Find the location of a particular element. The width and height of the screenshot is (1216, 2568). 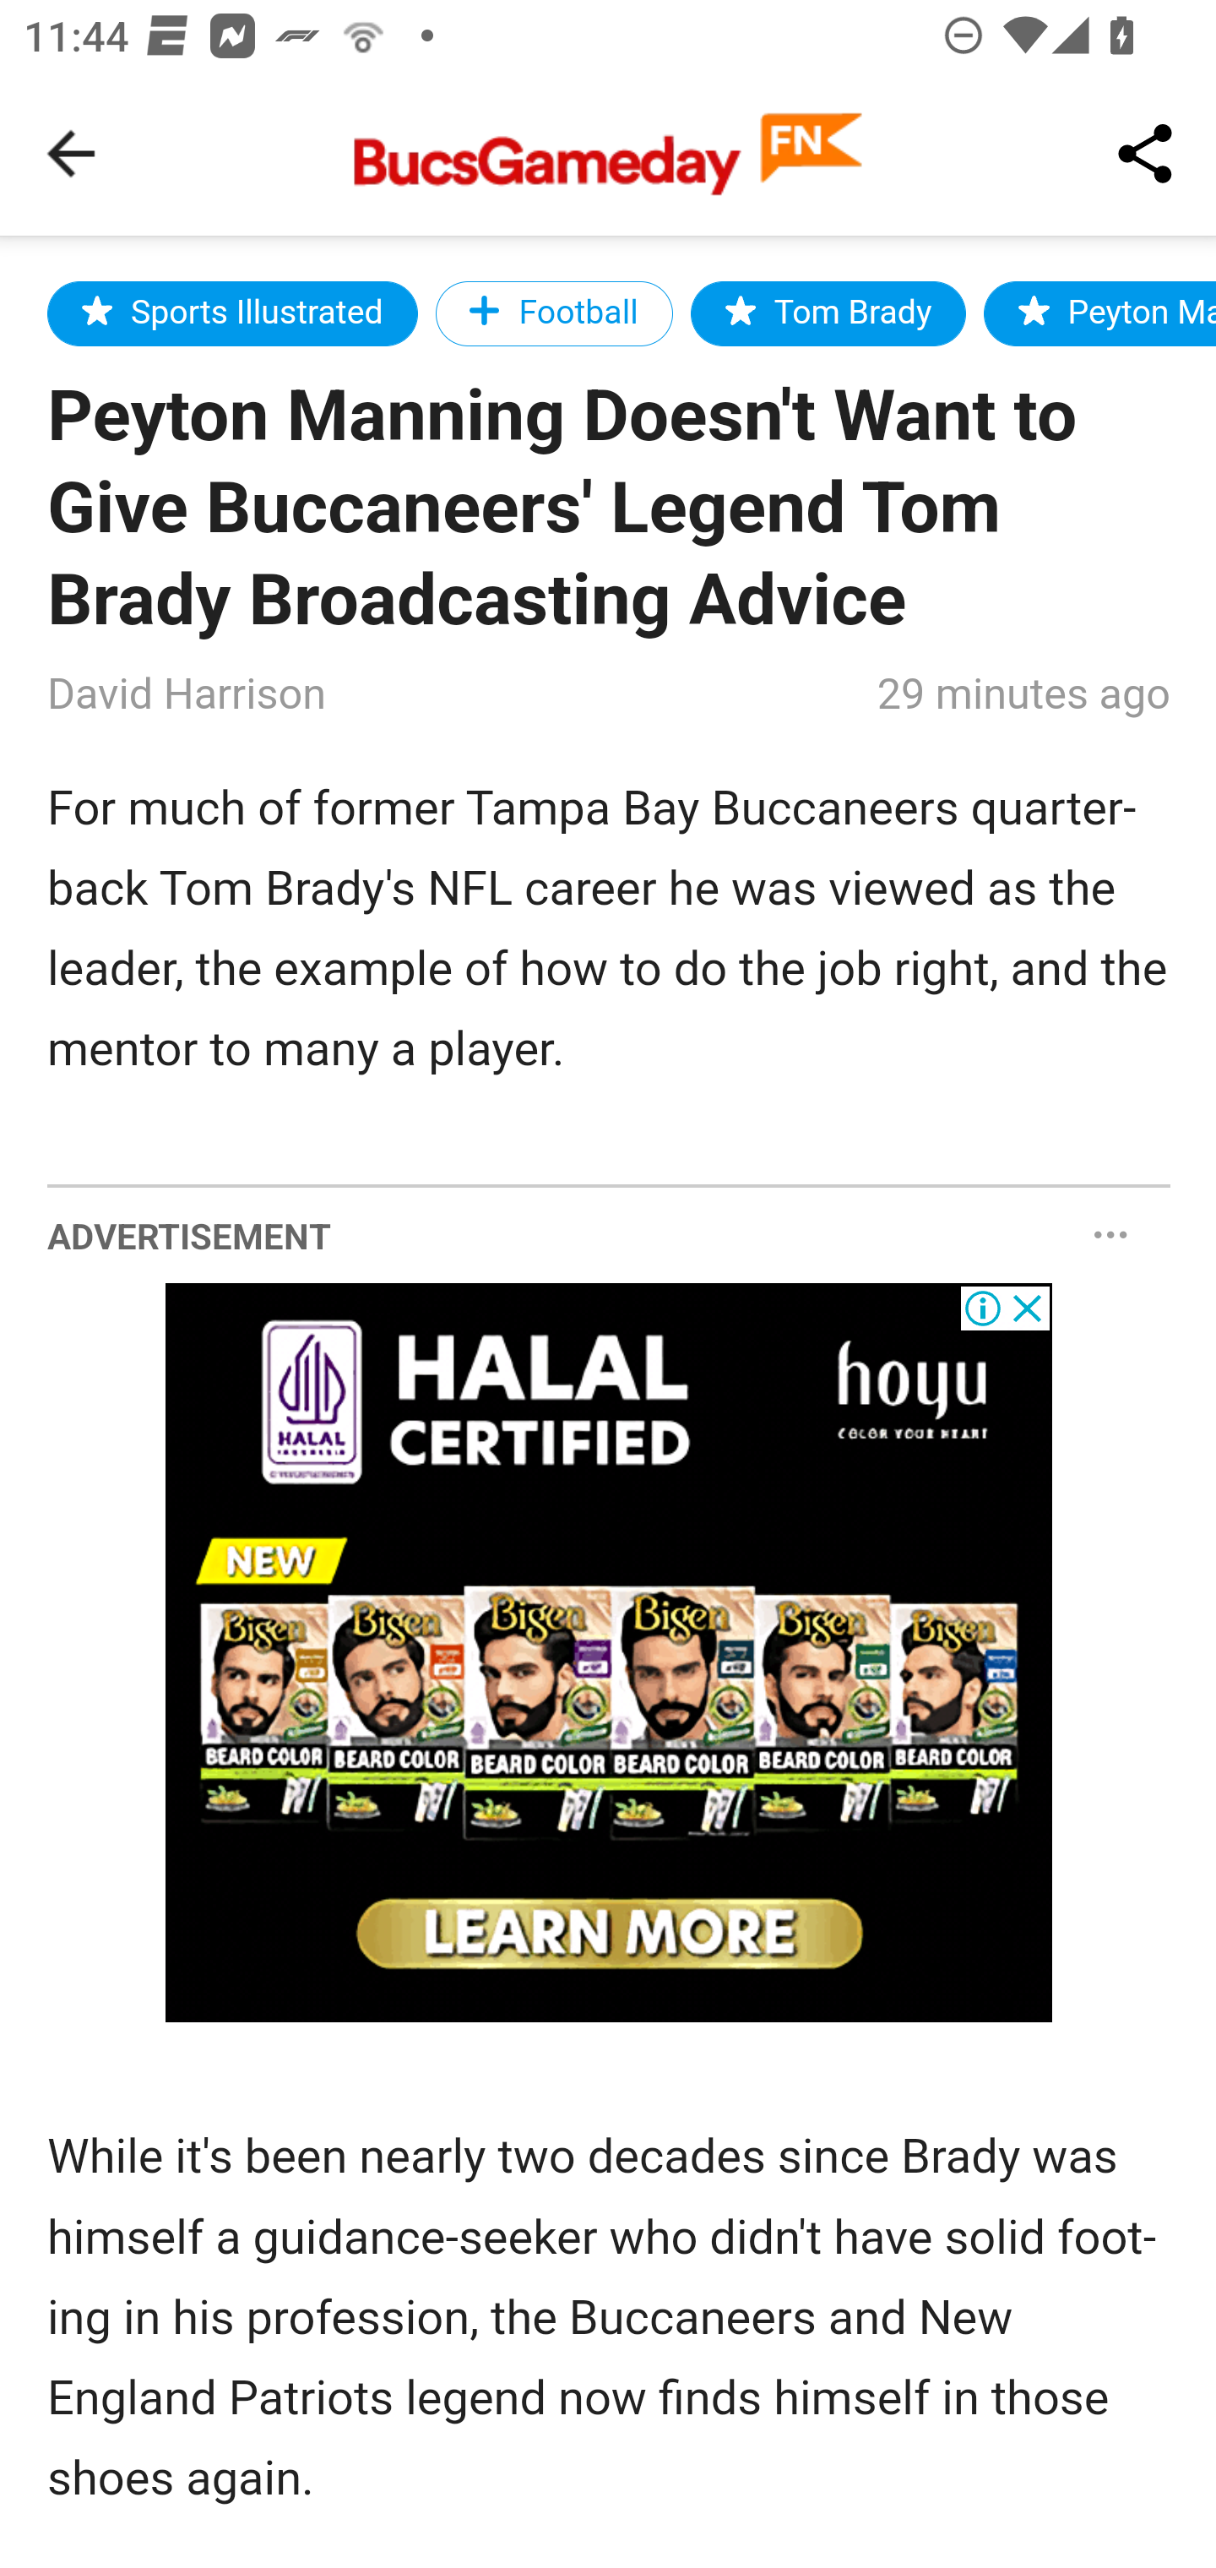

Tom Brady is located at coordinates (828, 313).